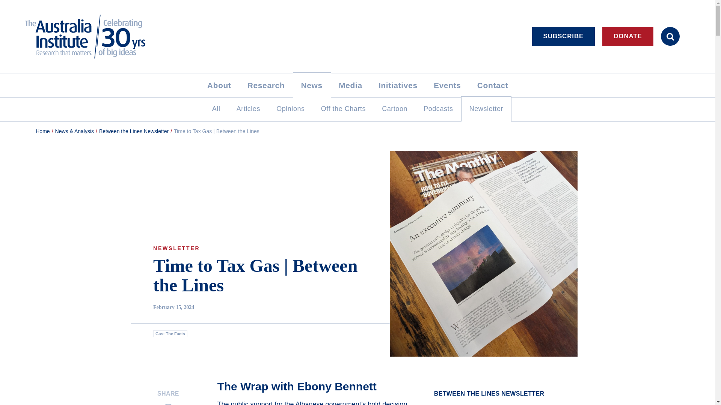 The height and width of the screenshot is (405, 721). What do you see at coordinates (93, 36) in the screenshot?
I see `The Australia Institute` at bounding box center [93, 36].